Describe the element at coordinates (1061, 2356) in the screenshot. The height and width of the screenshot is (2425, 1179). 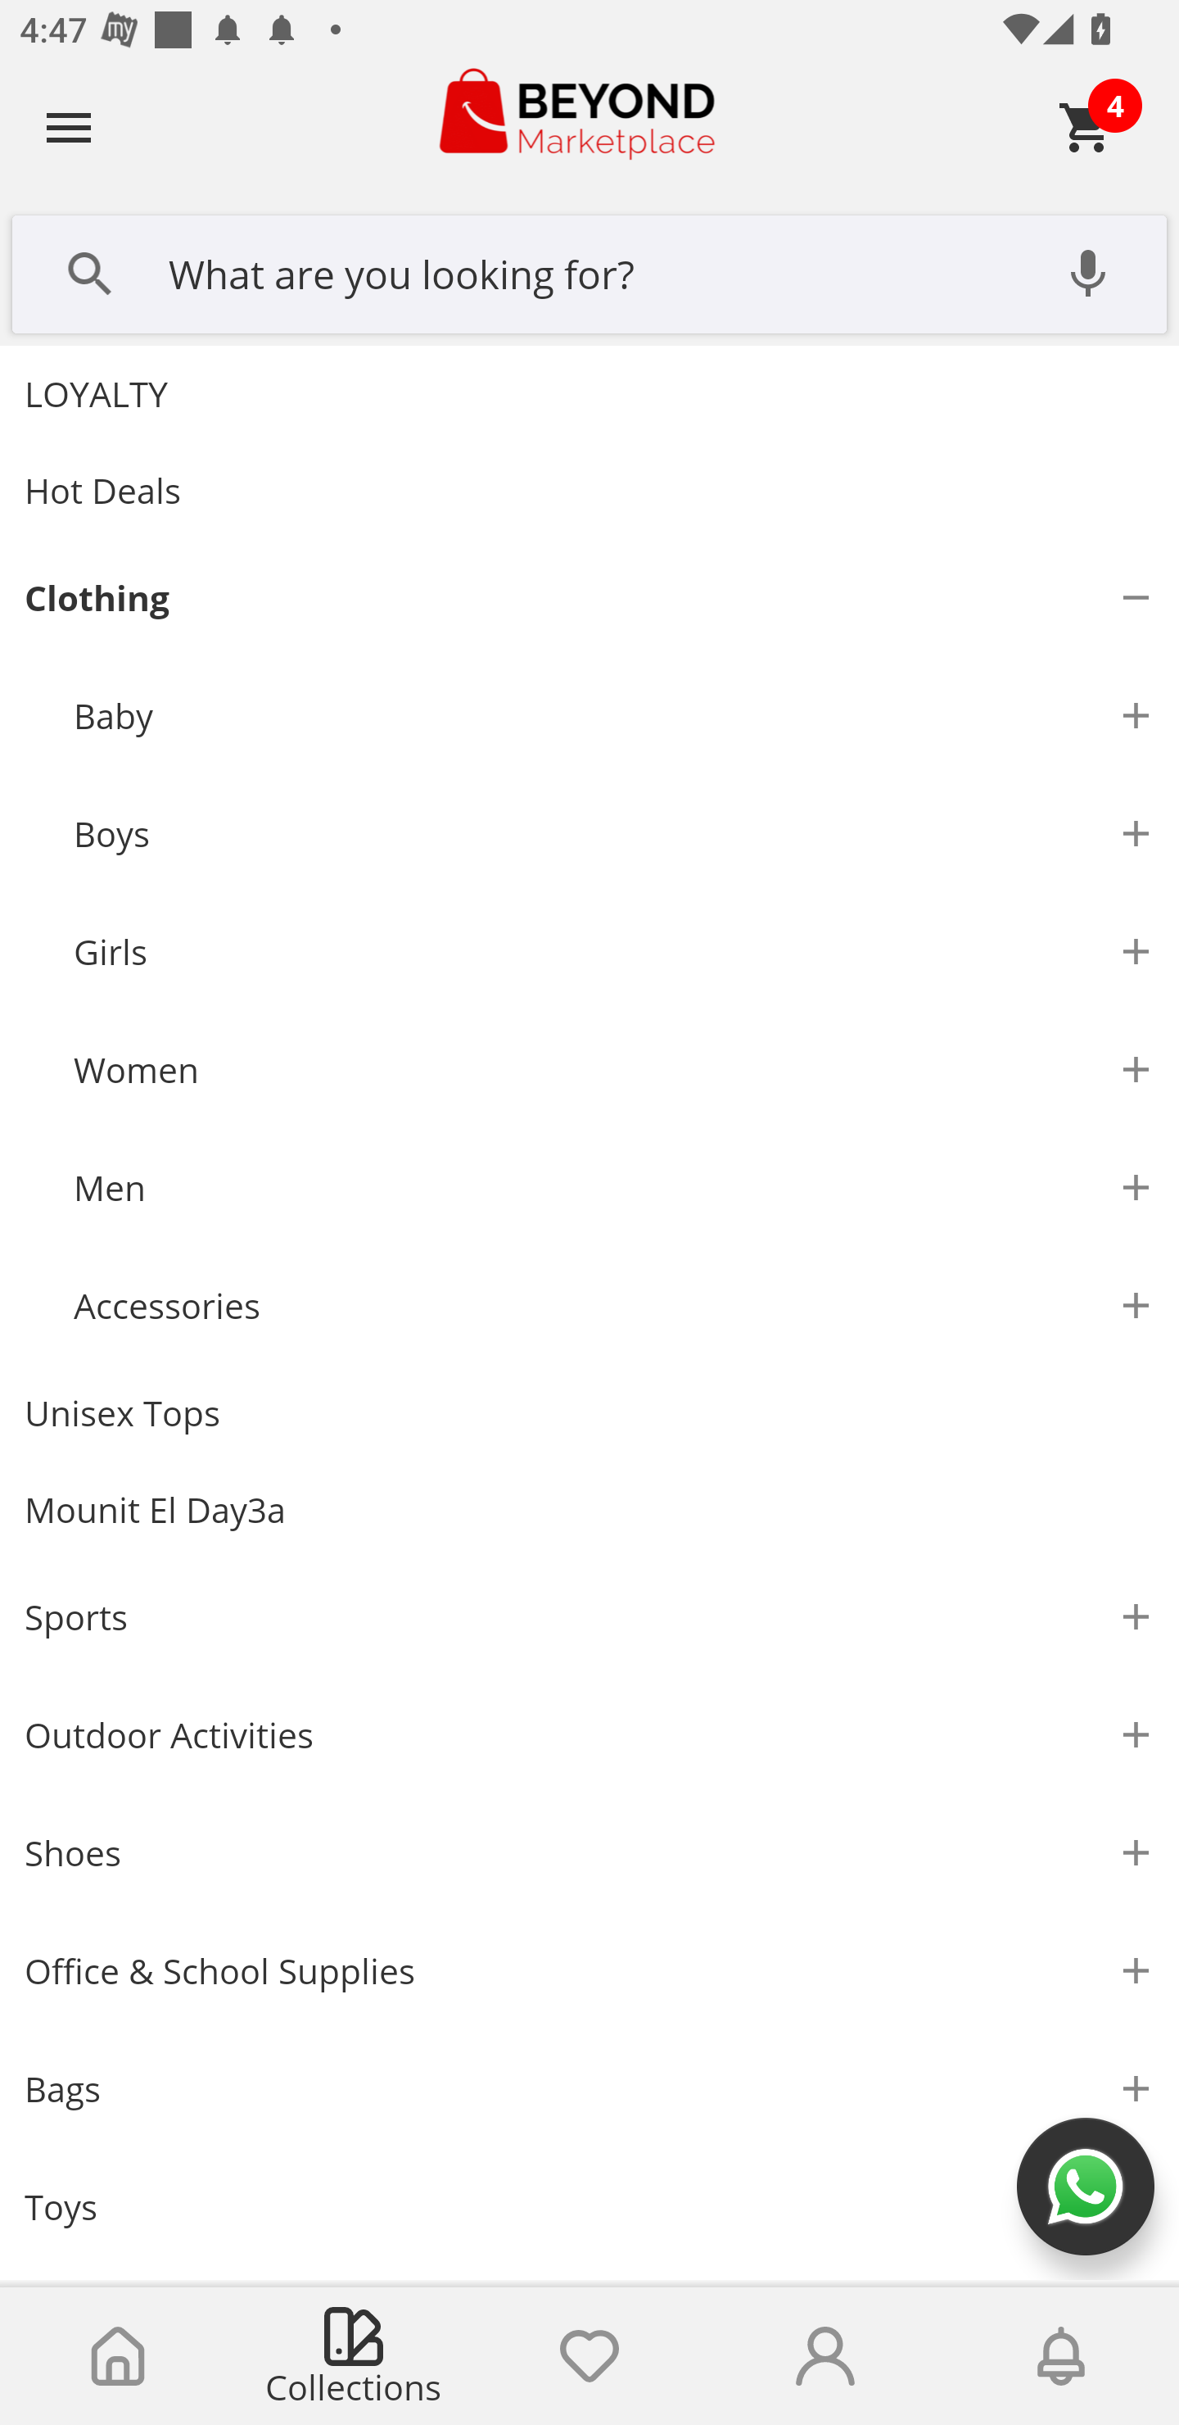
I see `Notifications` at that location.